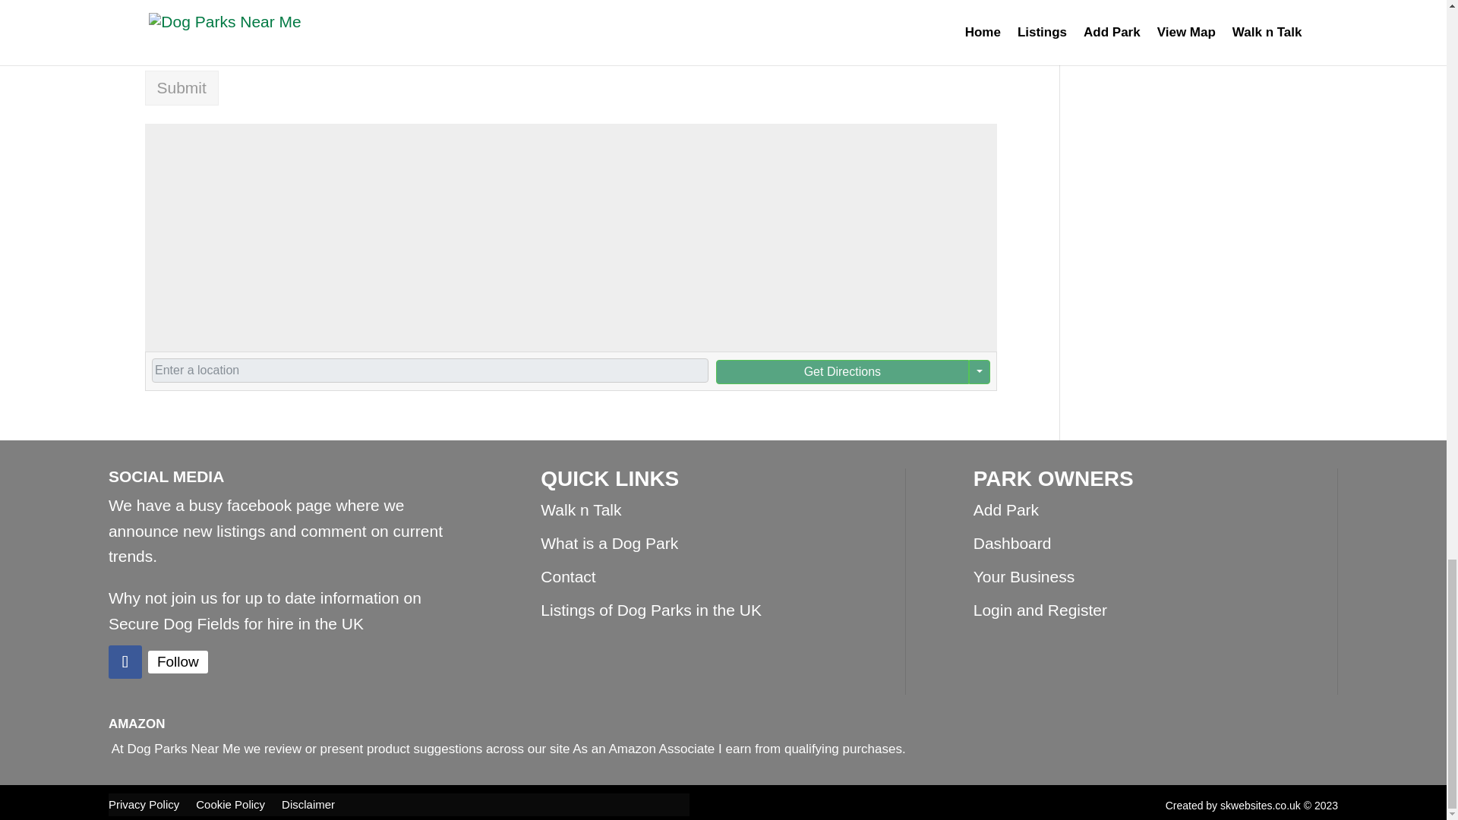 This screenshot has width=1458, height=820. What do you see at coordinates (580, 509) in the screenshot?
I see `Walk n Talk` at bounding box center [580, 509].